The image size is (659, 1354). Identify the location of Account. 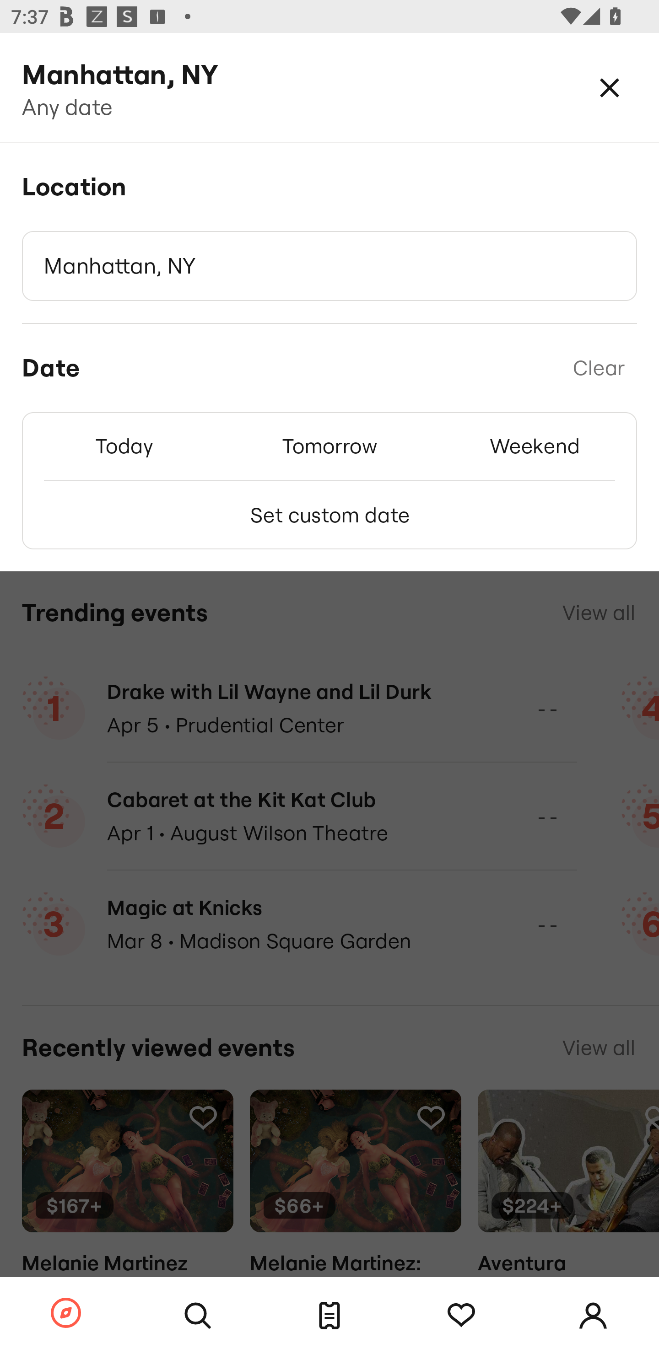
(593, 1316).